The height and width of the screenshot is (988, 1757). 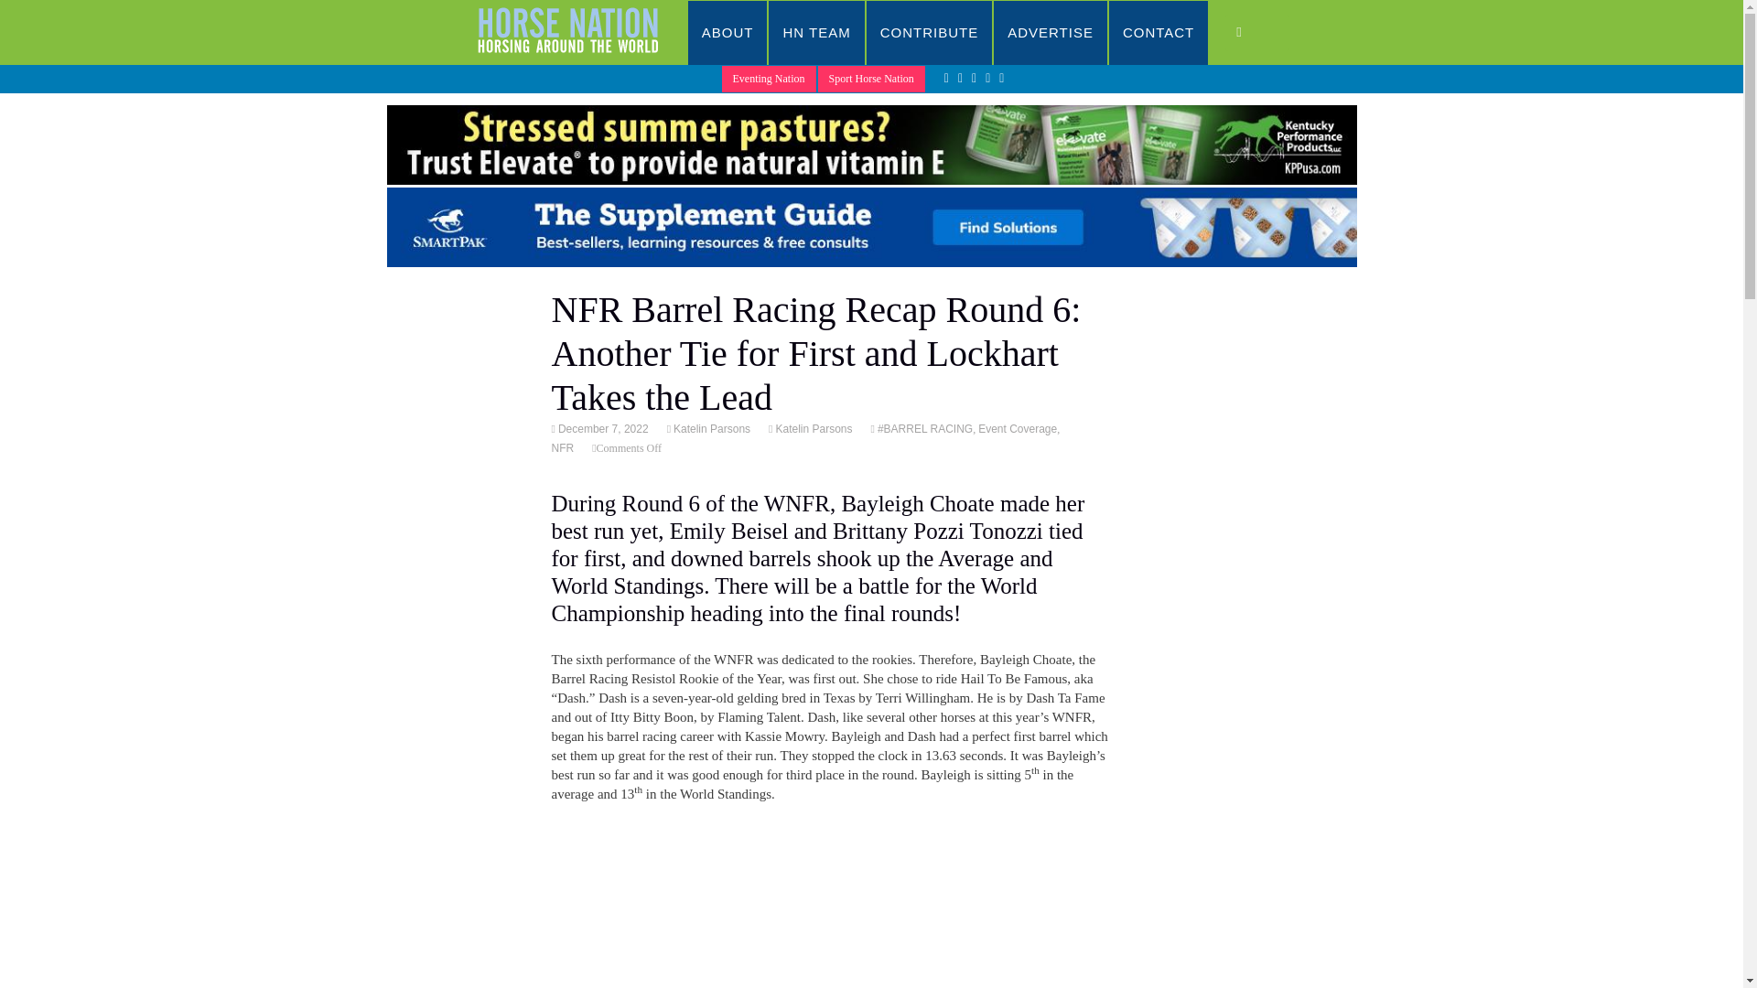 I want to click on View all posts by Katelin Parsons, so click(x=710, y=429).